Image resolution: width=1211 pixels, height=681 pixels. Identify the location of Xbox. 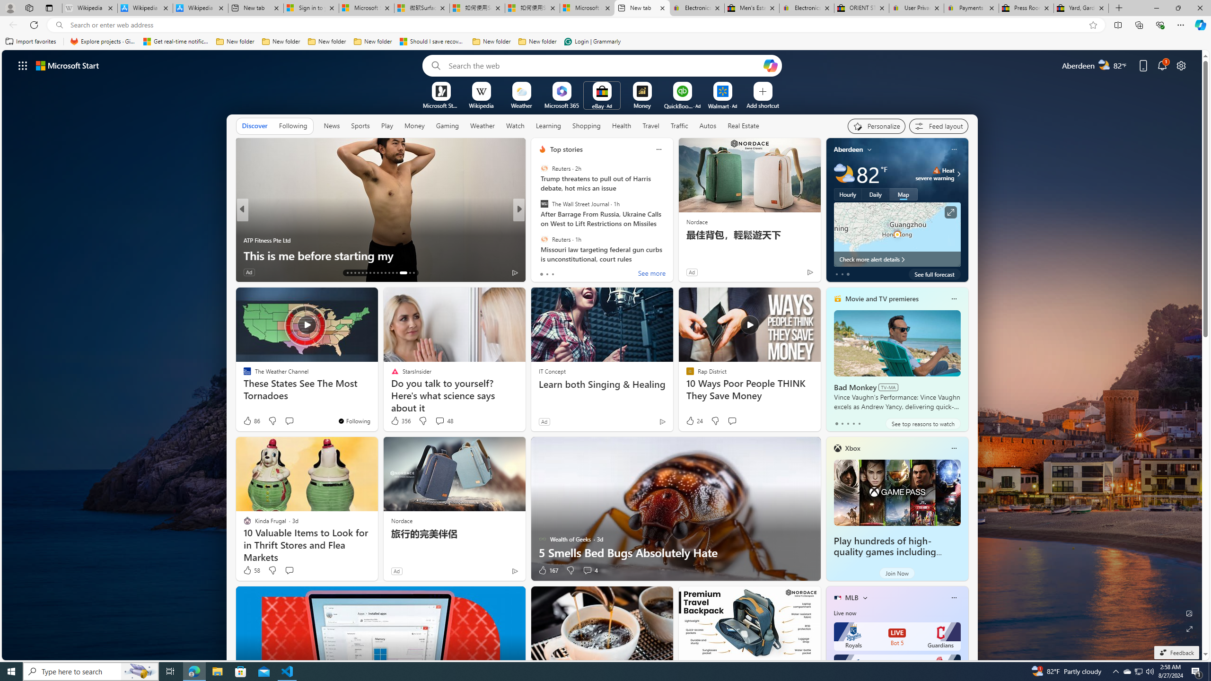
(853, 448).